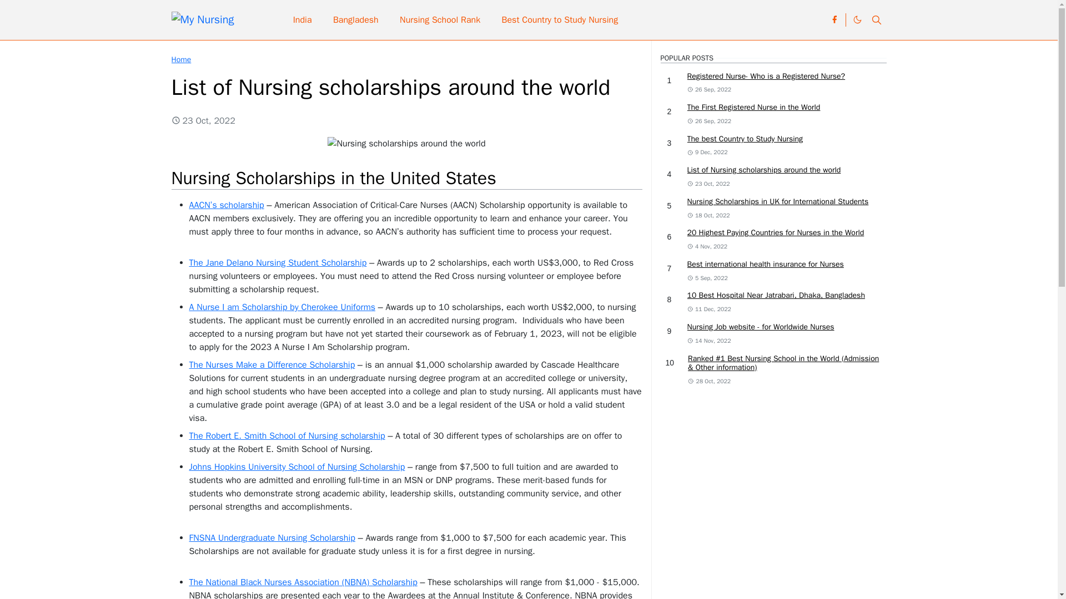 The image size is (1066, 599). I want to click on 4, so click(670, 174).